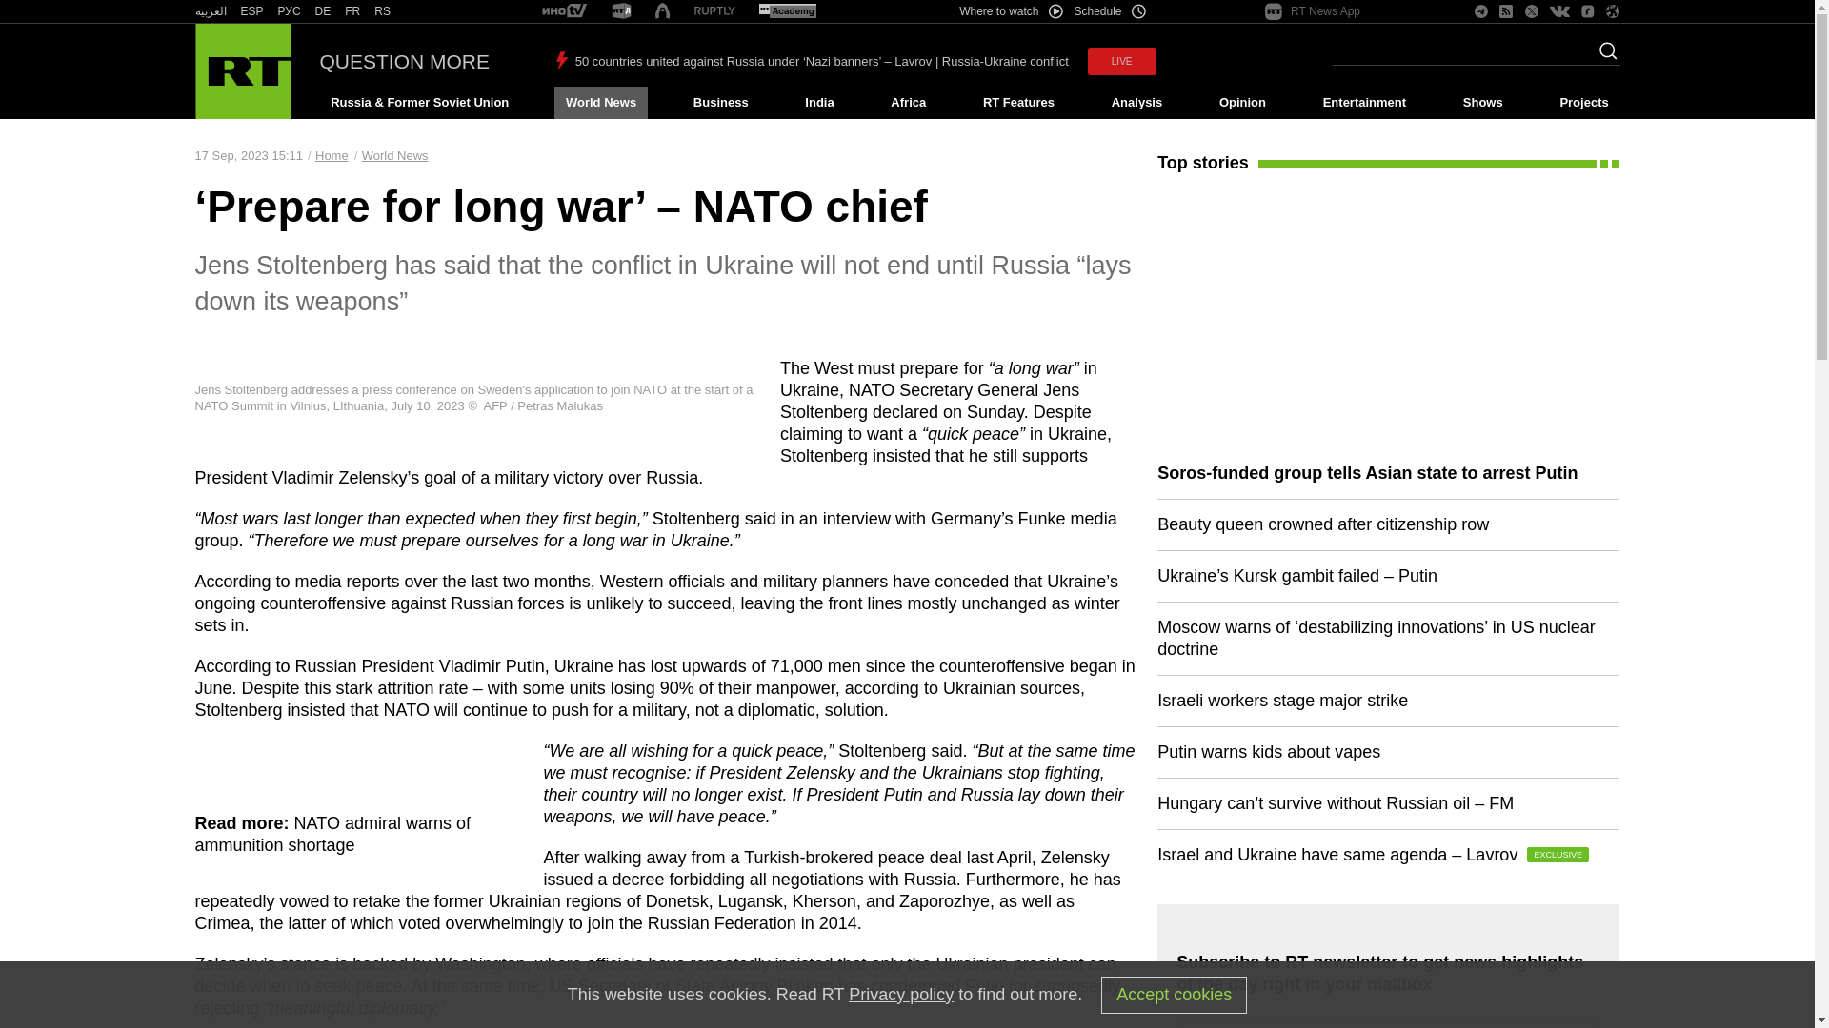 Image resolution: width=1829 pixels, height=1028 pixels. Describe the element at coordinates (290, 11) in the screenshot. I see `RT ` at that location.